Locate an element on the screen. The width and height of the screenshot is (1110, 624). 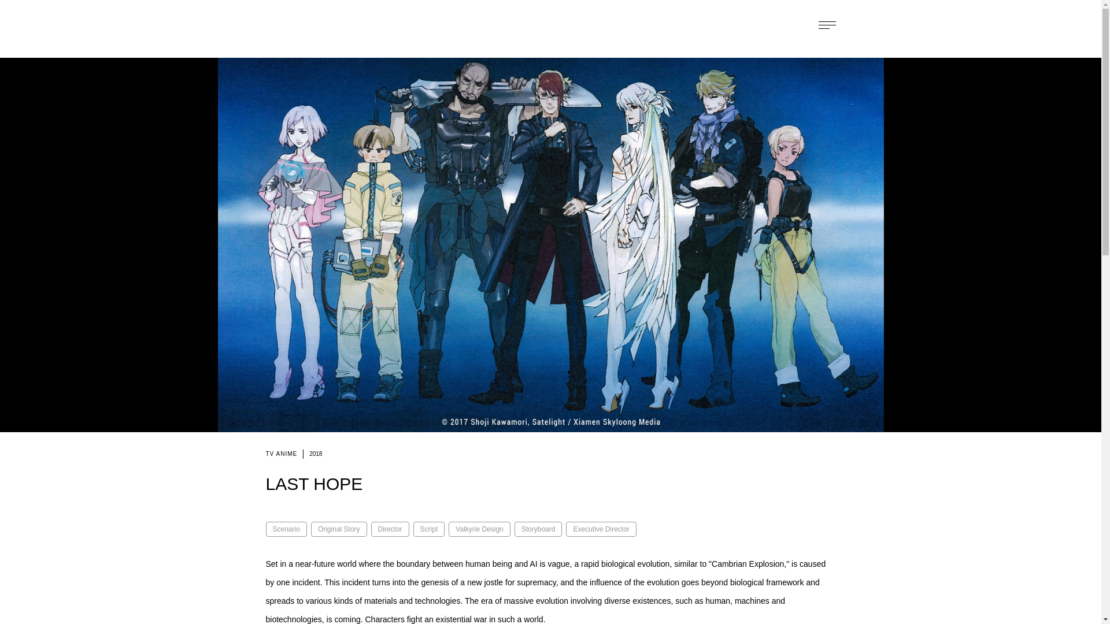
Scenario is located at coordinates (287, 529).